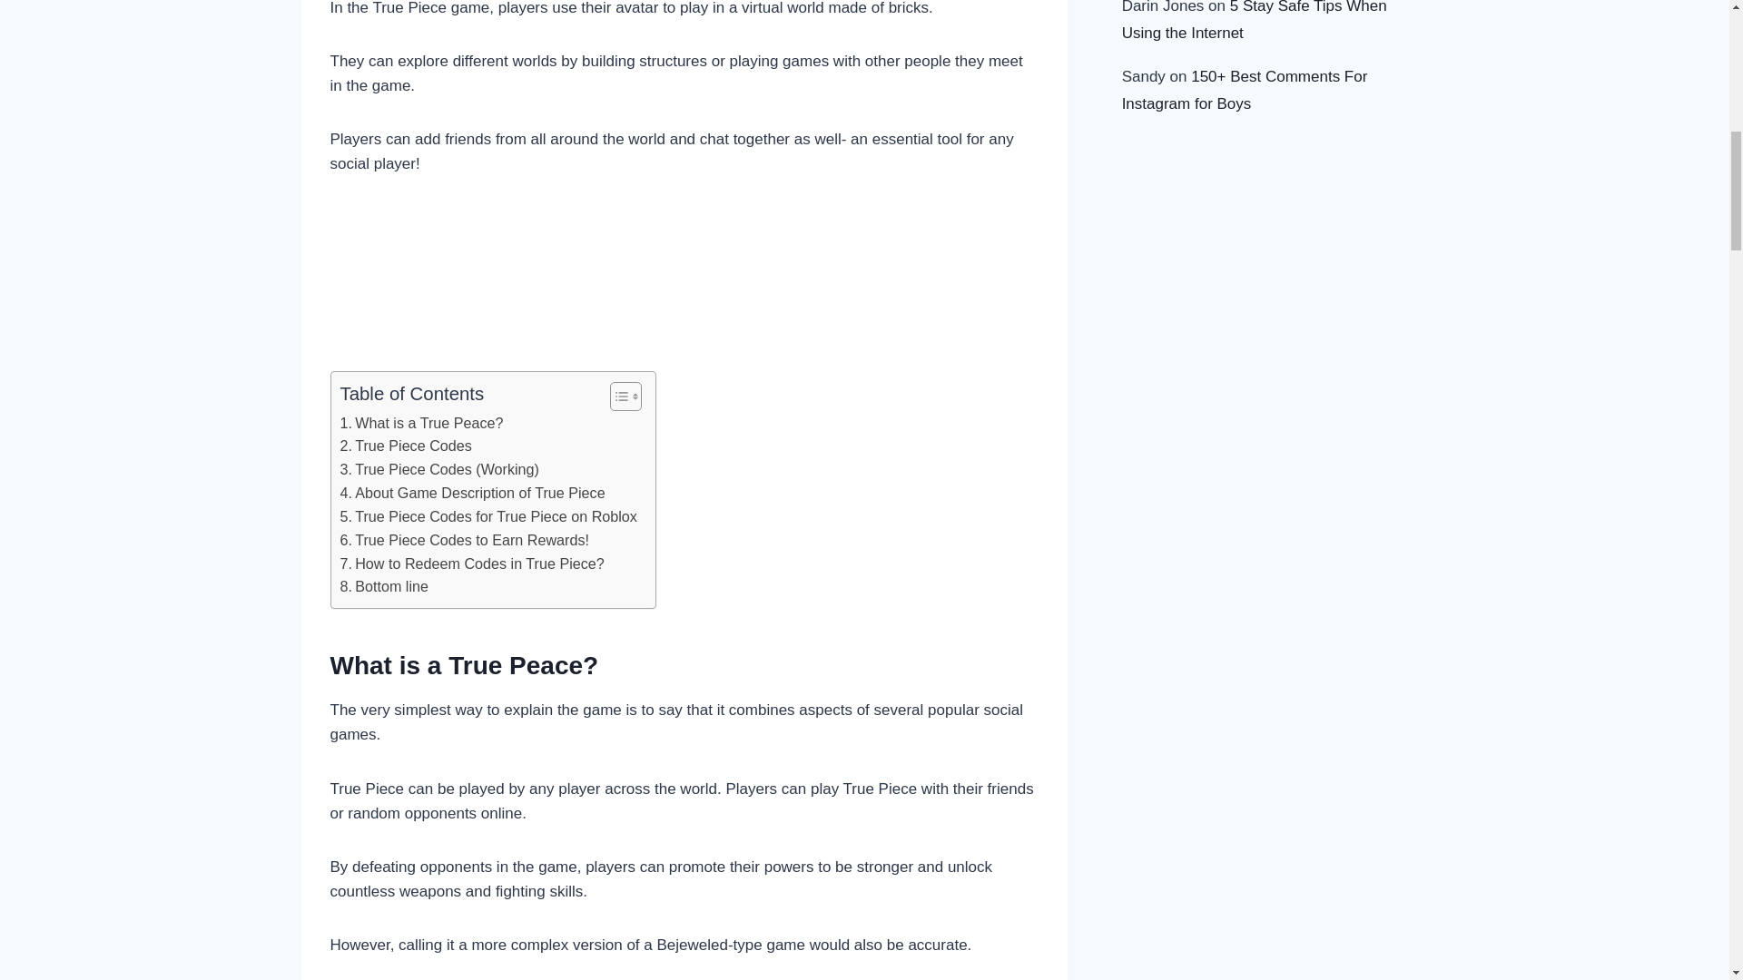 This screenshot has width=1743, height=980. Describe the element at coordinates (425, 423) in the screenshot. I see `What is a True Peace?  ` at that location.